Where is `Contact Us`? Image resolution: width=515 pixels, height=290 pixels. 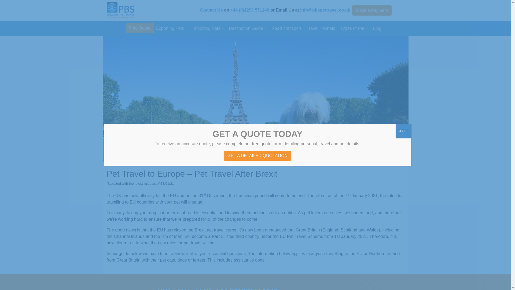 Contact Us is located at coordinates (211, 10).